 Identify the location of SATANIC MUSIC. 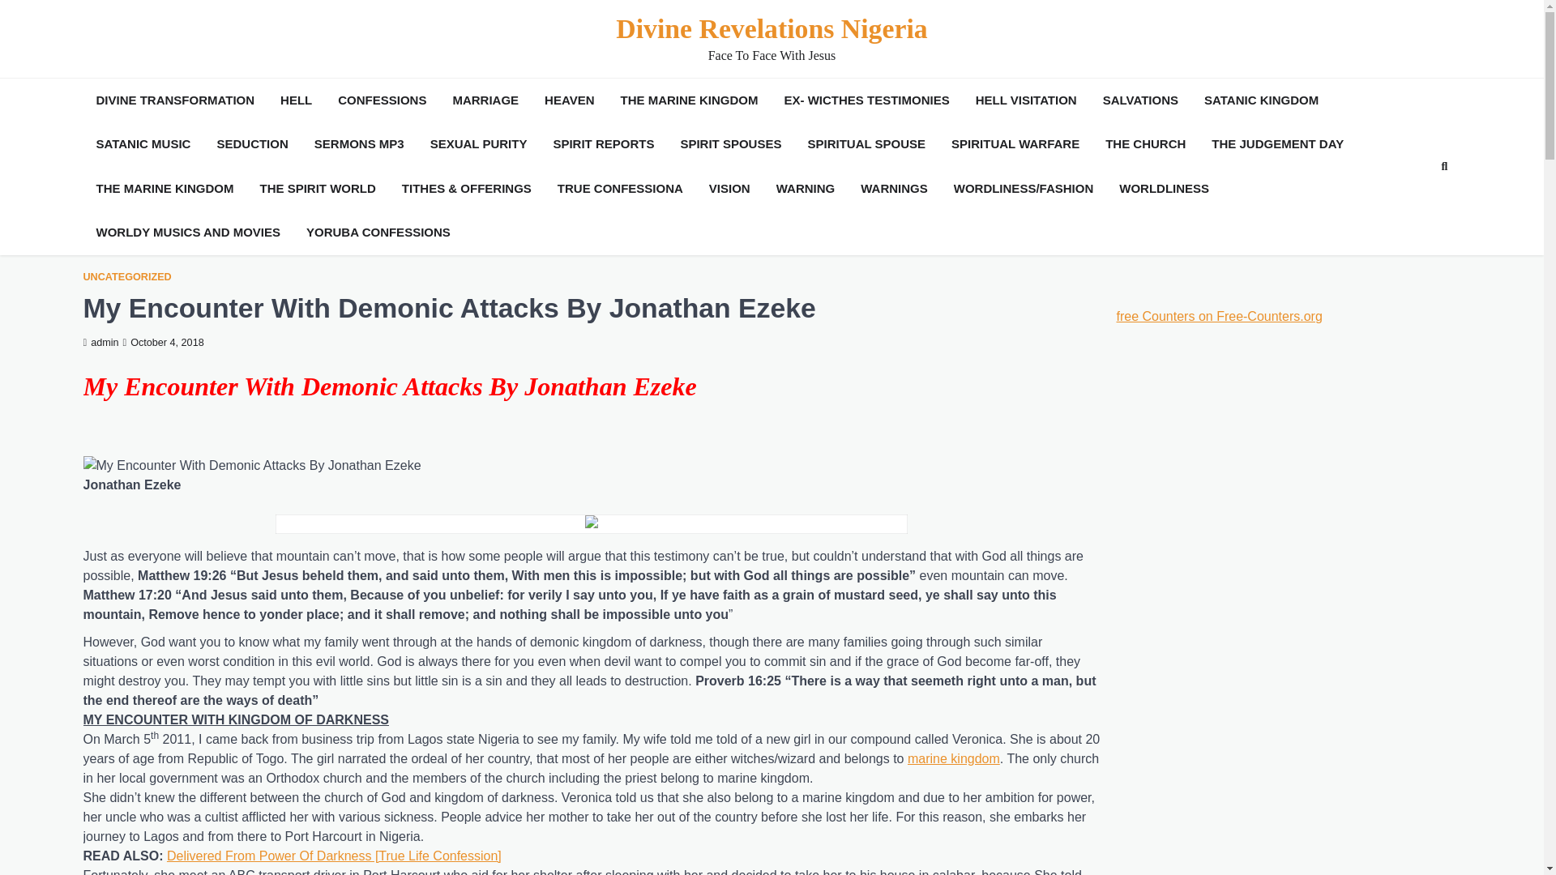
(143, 144).